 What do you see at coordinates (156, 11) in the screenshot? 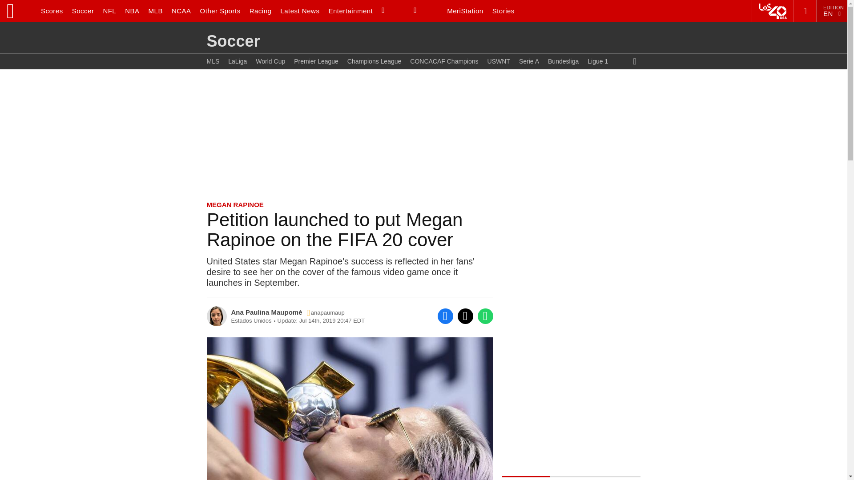
I see `MLB` at bounding box center [156, 11].